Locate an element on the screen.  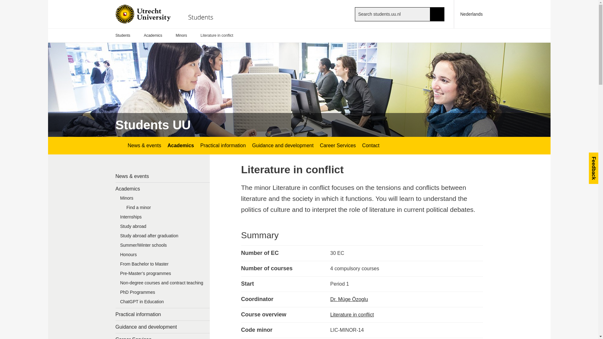
Students is located at coordinates (123, 35).